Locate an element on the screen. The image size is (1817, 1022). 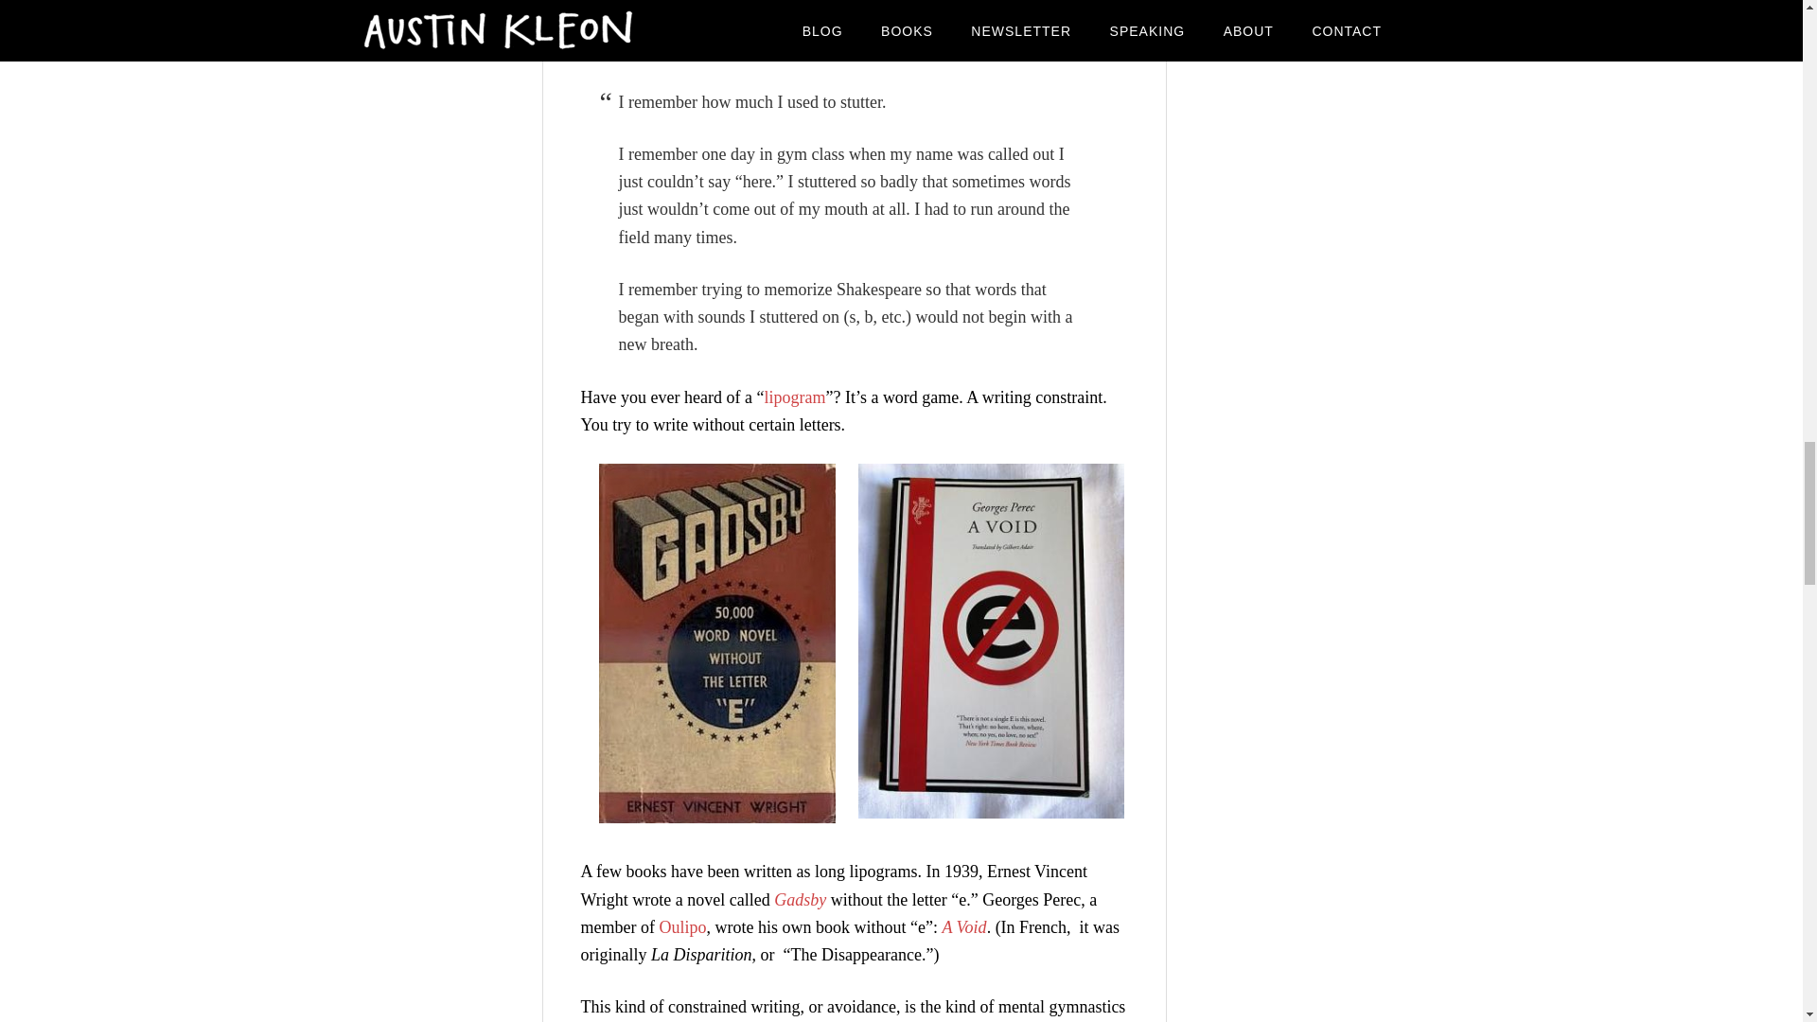
Gadsby is located at coordinates (800, 899).